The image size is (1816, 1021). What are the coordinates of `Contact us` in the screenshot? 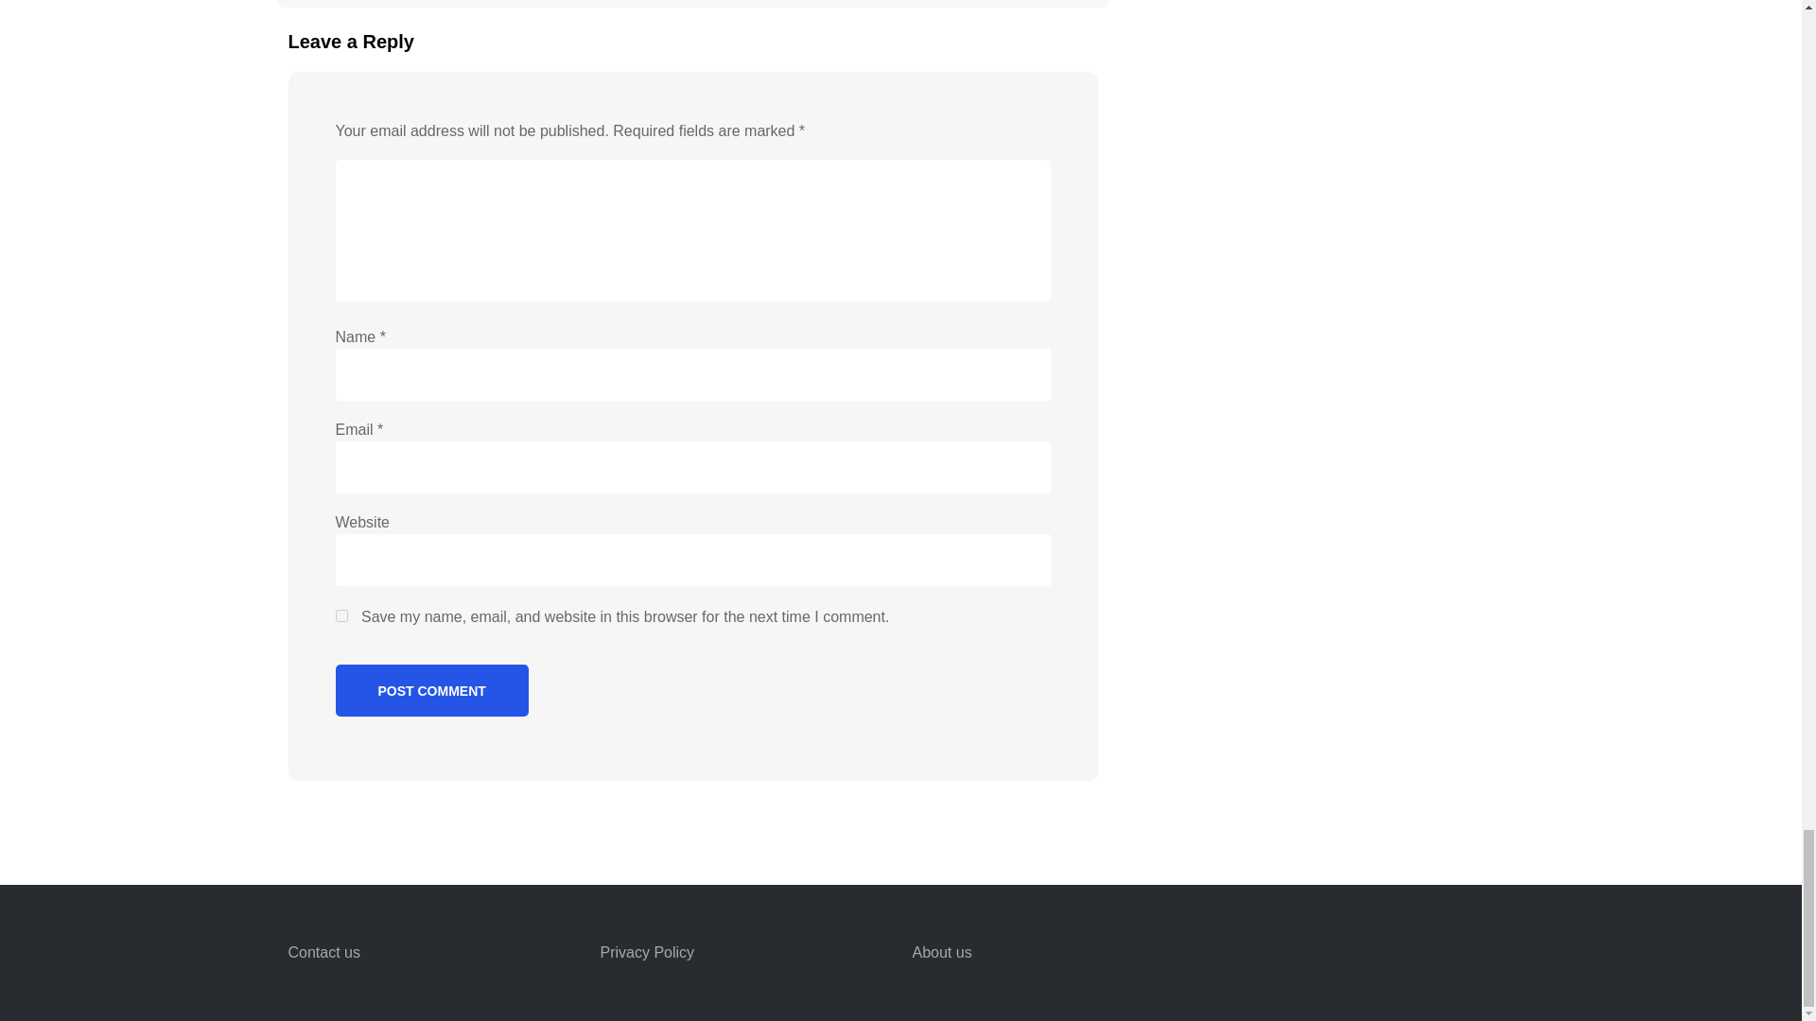 It's located at (323, 952).